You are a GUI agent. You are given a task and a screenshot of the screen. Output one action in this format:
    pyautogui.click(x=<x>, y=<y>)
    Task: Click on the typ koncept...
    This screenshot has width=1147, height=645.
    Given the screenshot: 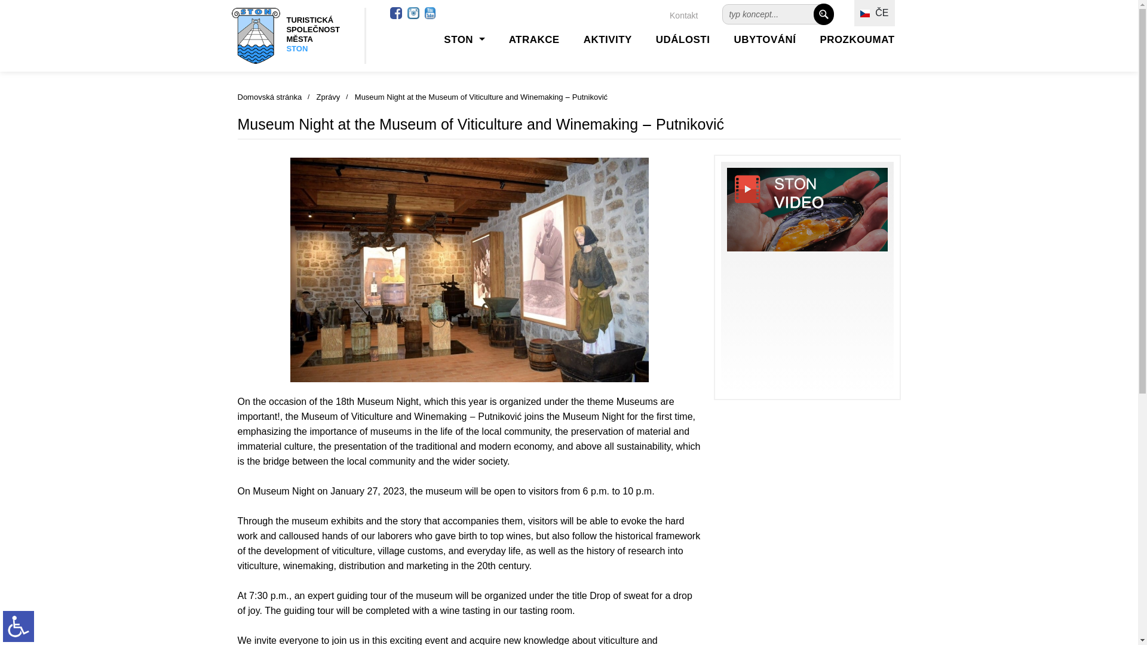 What is the action you would take?
    pyautogui.click(x=768, y=14)
    